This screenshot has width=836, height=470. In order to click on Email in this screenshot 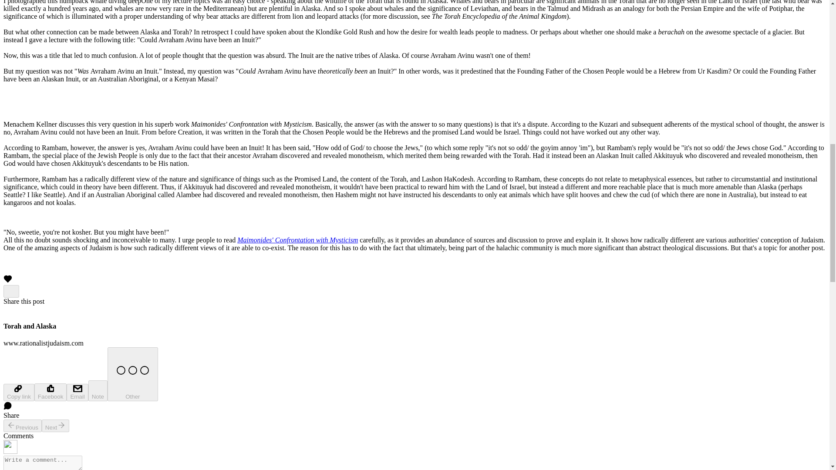, I will do `click(77, 393)`.